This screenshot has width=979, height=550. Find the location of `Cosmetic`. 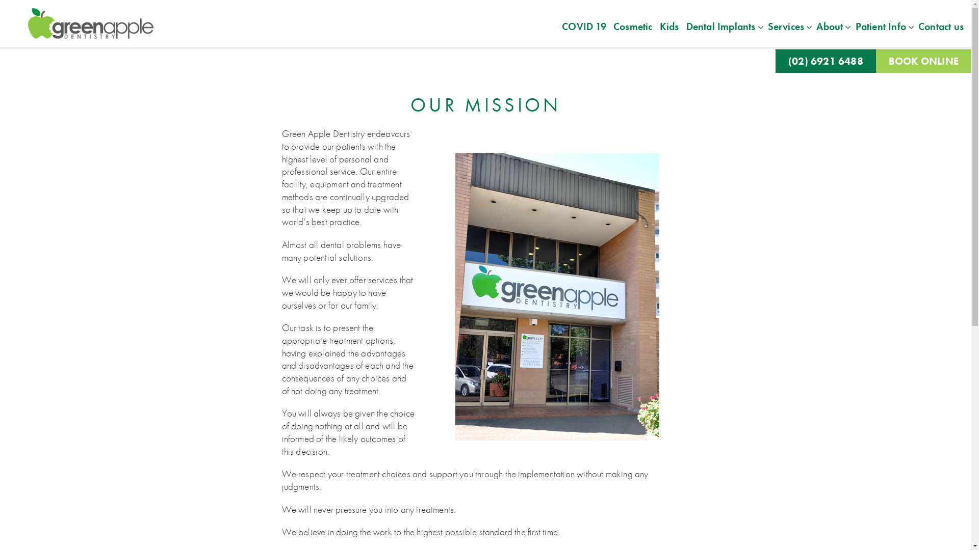

Cosmetic is located at coordinates (633, 25).